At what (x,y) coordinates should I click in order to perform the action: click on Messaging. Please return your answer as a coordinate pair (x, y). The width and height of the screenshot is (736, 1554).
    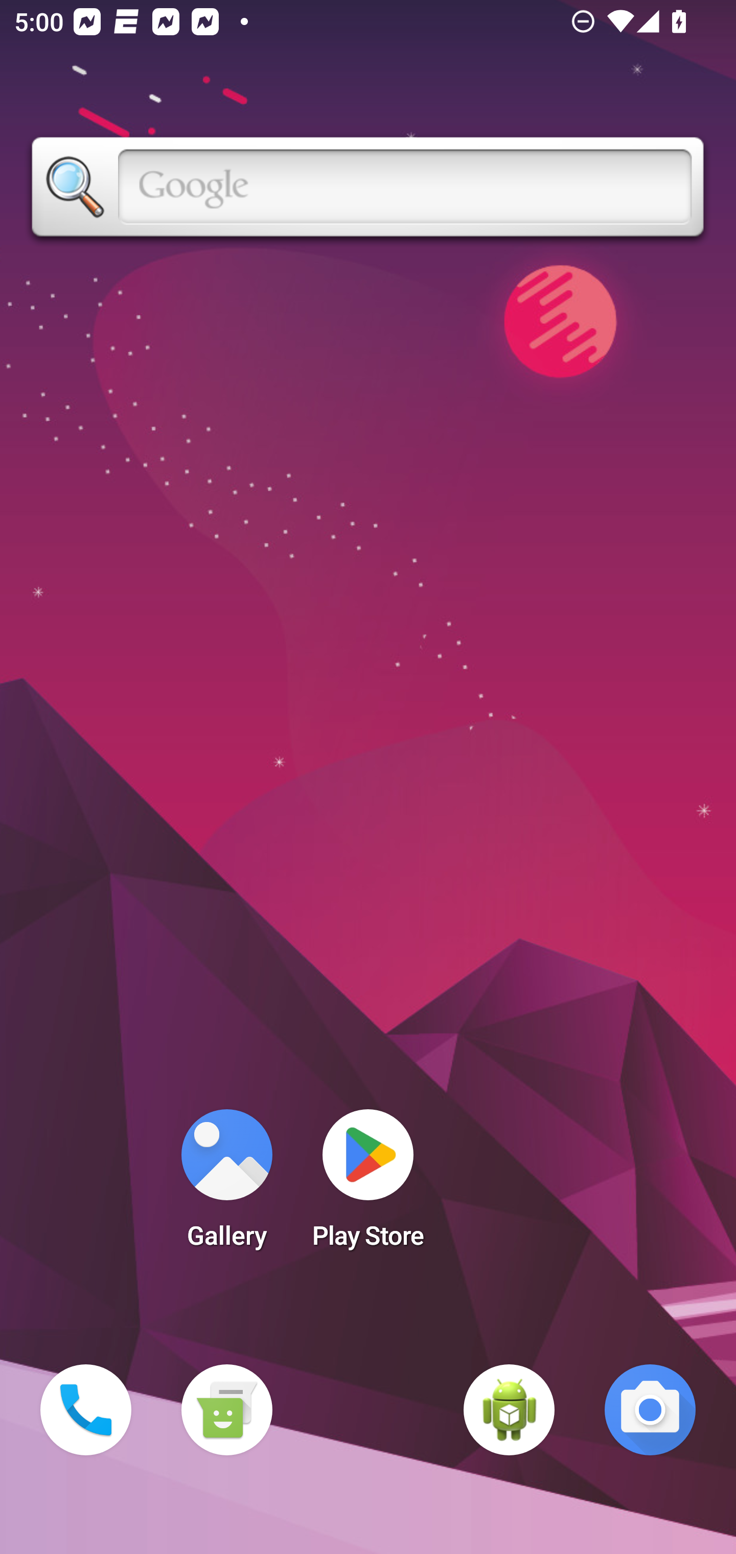
    Looking at the image, I should click on (226, 1410).